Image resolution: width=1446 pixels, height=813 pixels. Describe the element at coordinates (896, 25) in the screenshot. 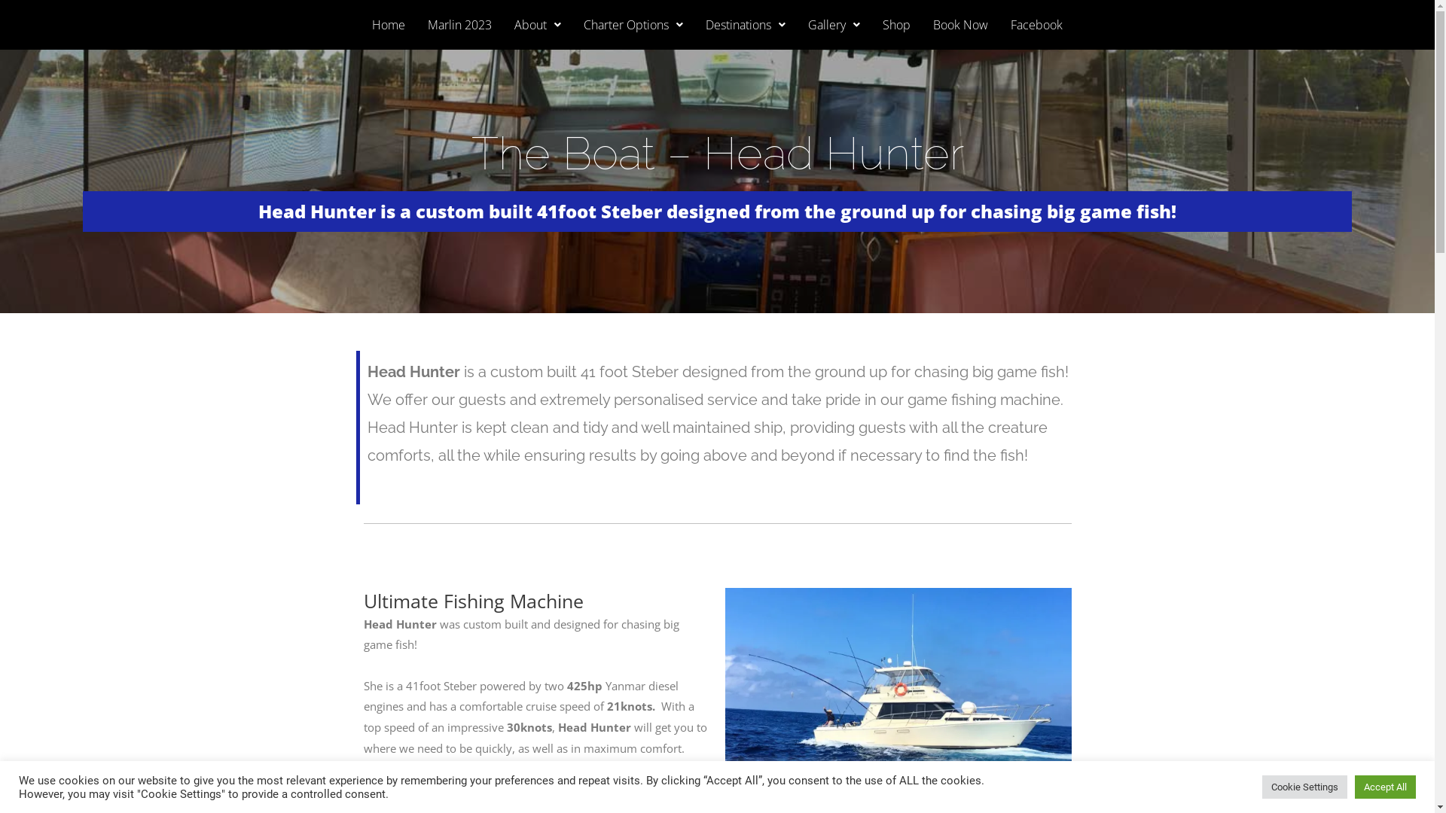

I see `Shop` at that location.